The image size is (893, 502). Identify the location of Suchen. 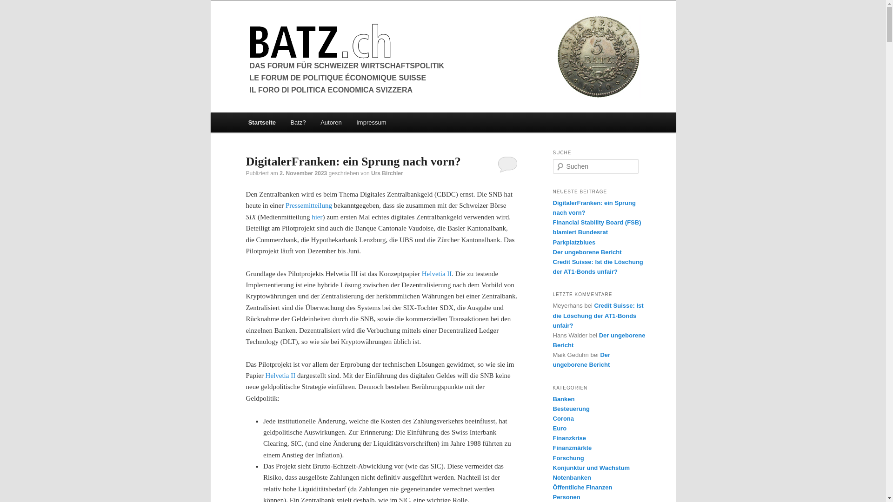
(13, 7).